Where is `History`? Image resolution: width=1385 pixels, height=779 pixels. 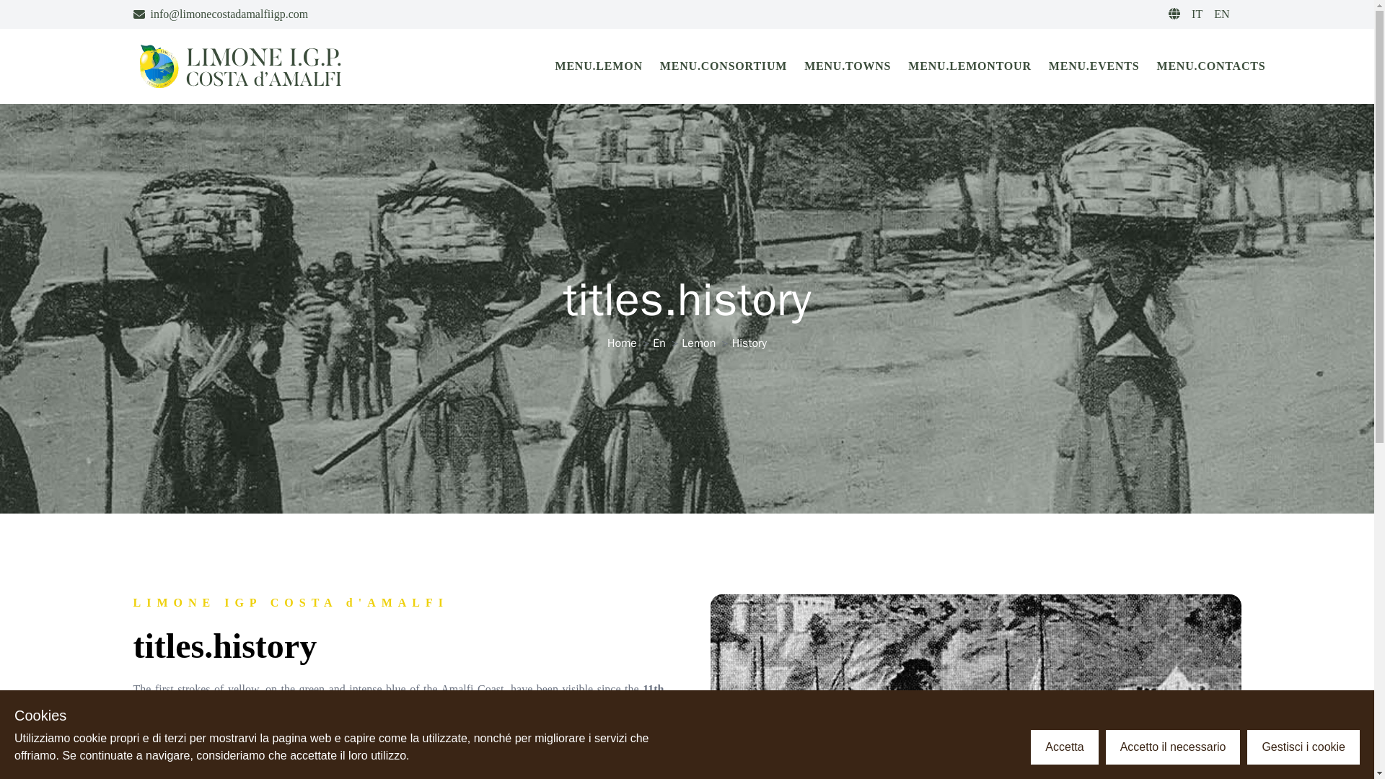
History is located at coordinates (749, 343).